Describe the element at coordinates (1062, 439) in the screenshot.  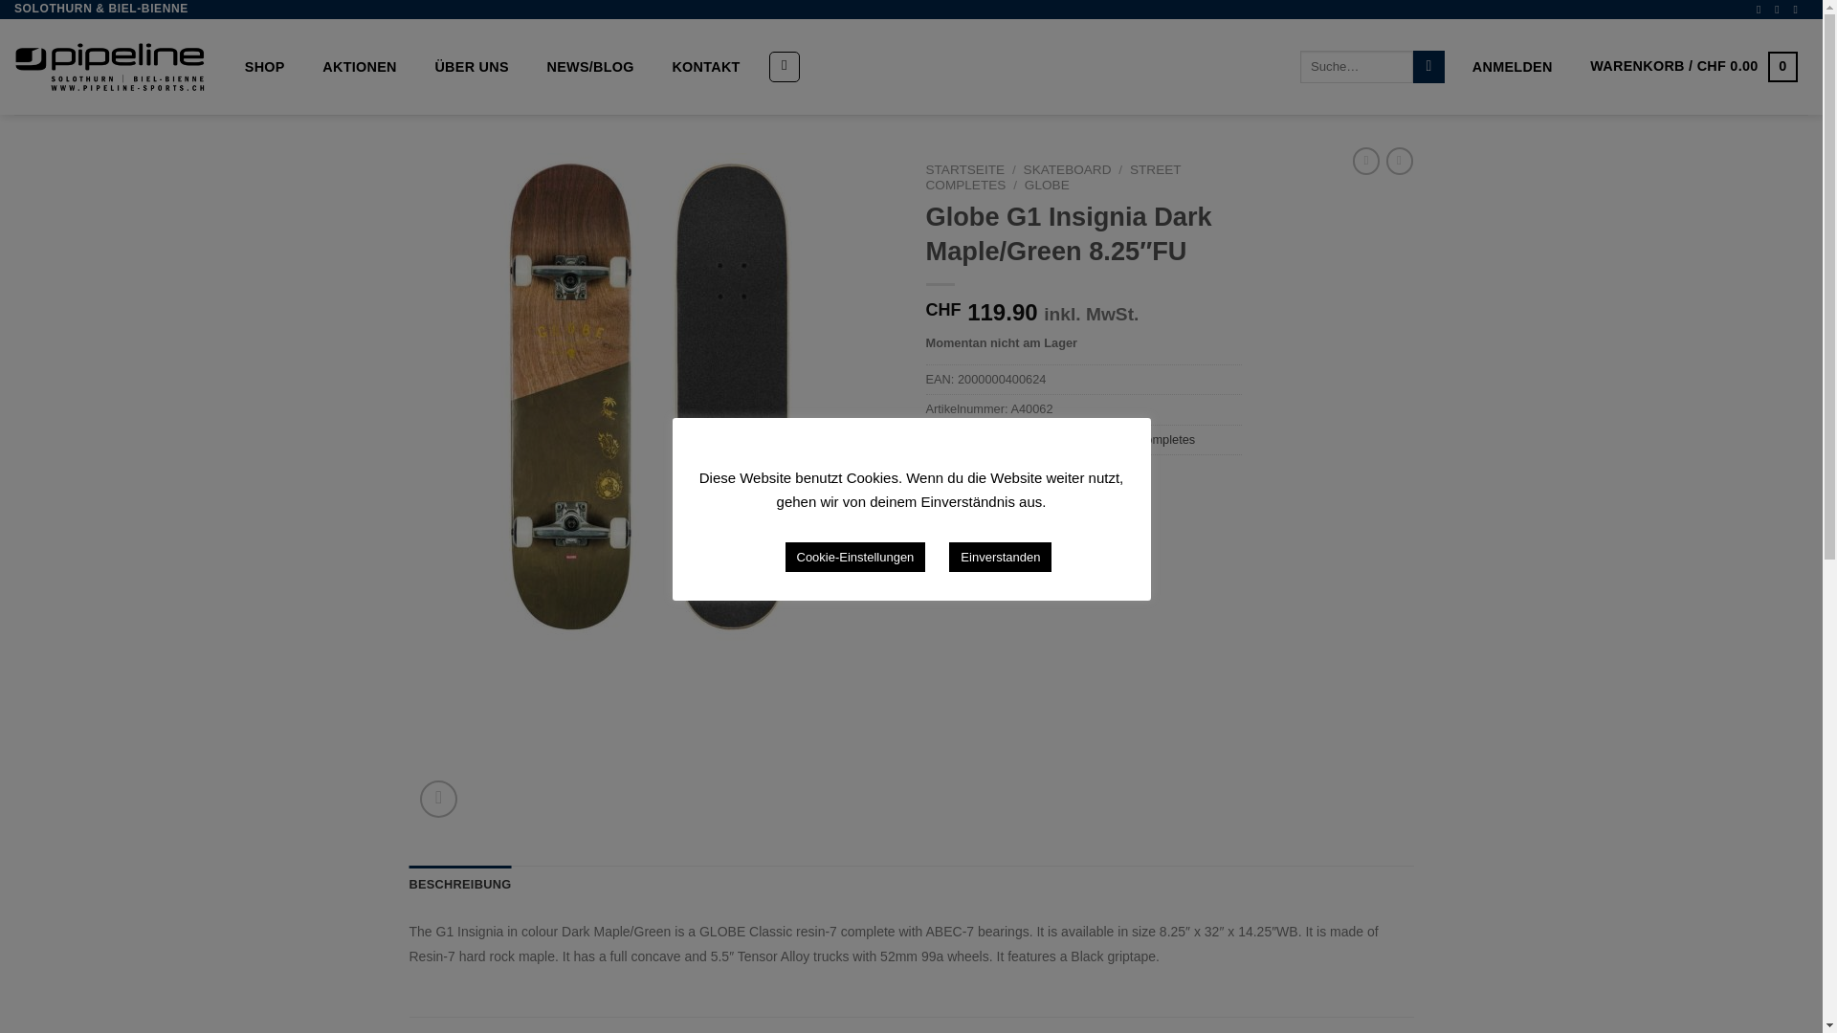
I see `Skateboard` at that location.